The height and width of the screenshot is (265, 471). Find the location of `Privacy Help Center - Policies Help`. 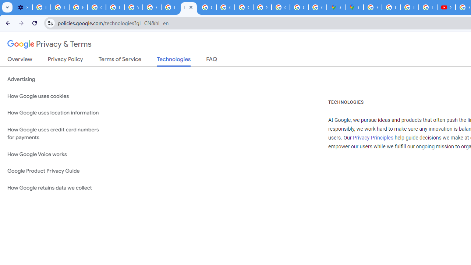

Privacy Help Center - Policies Help is located at coordinates (170, 7).